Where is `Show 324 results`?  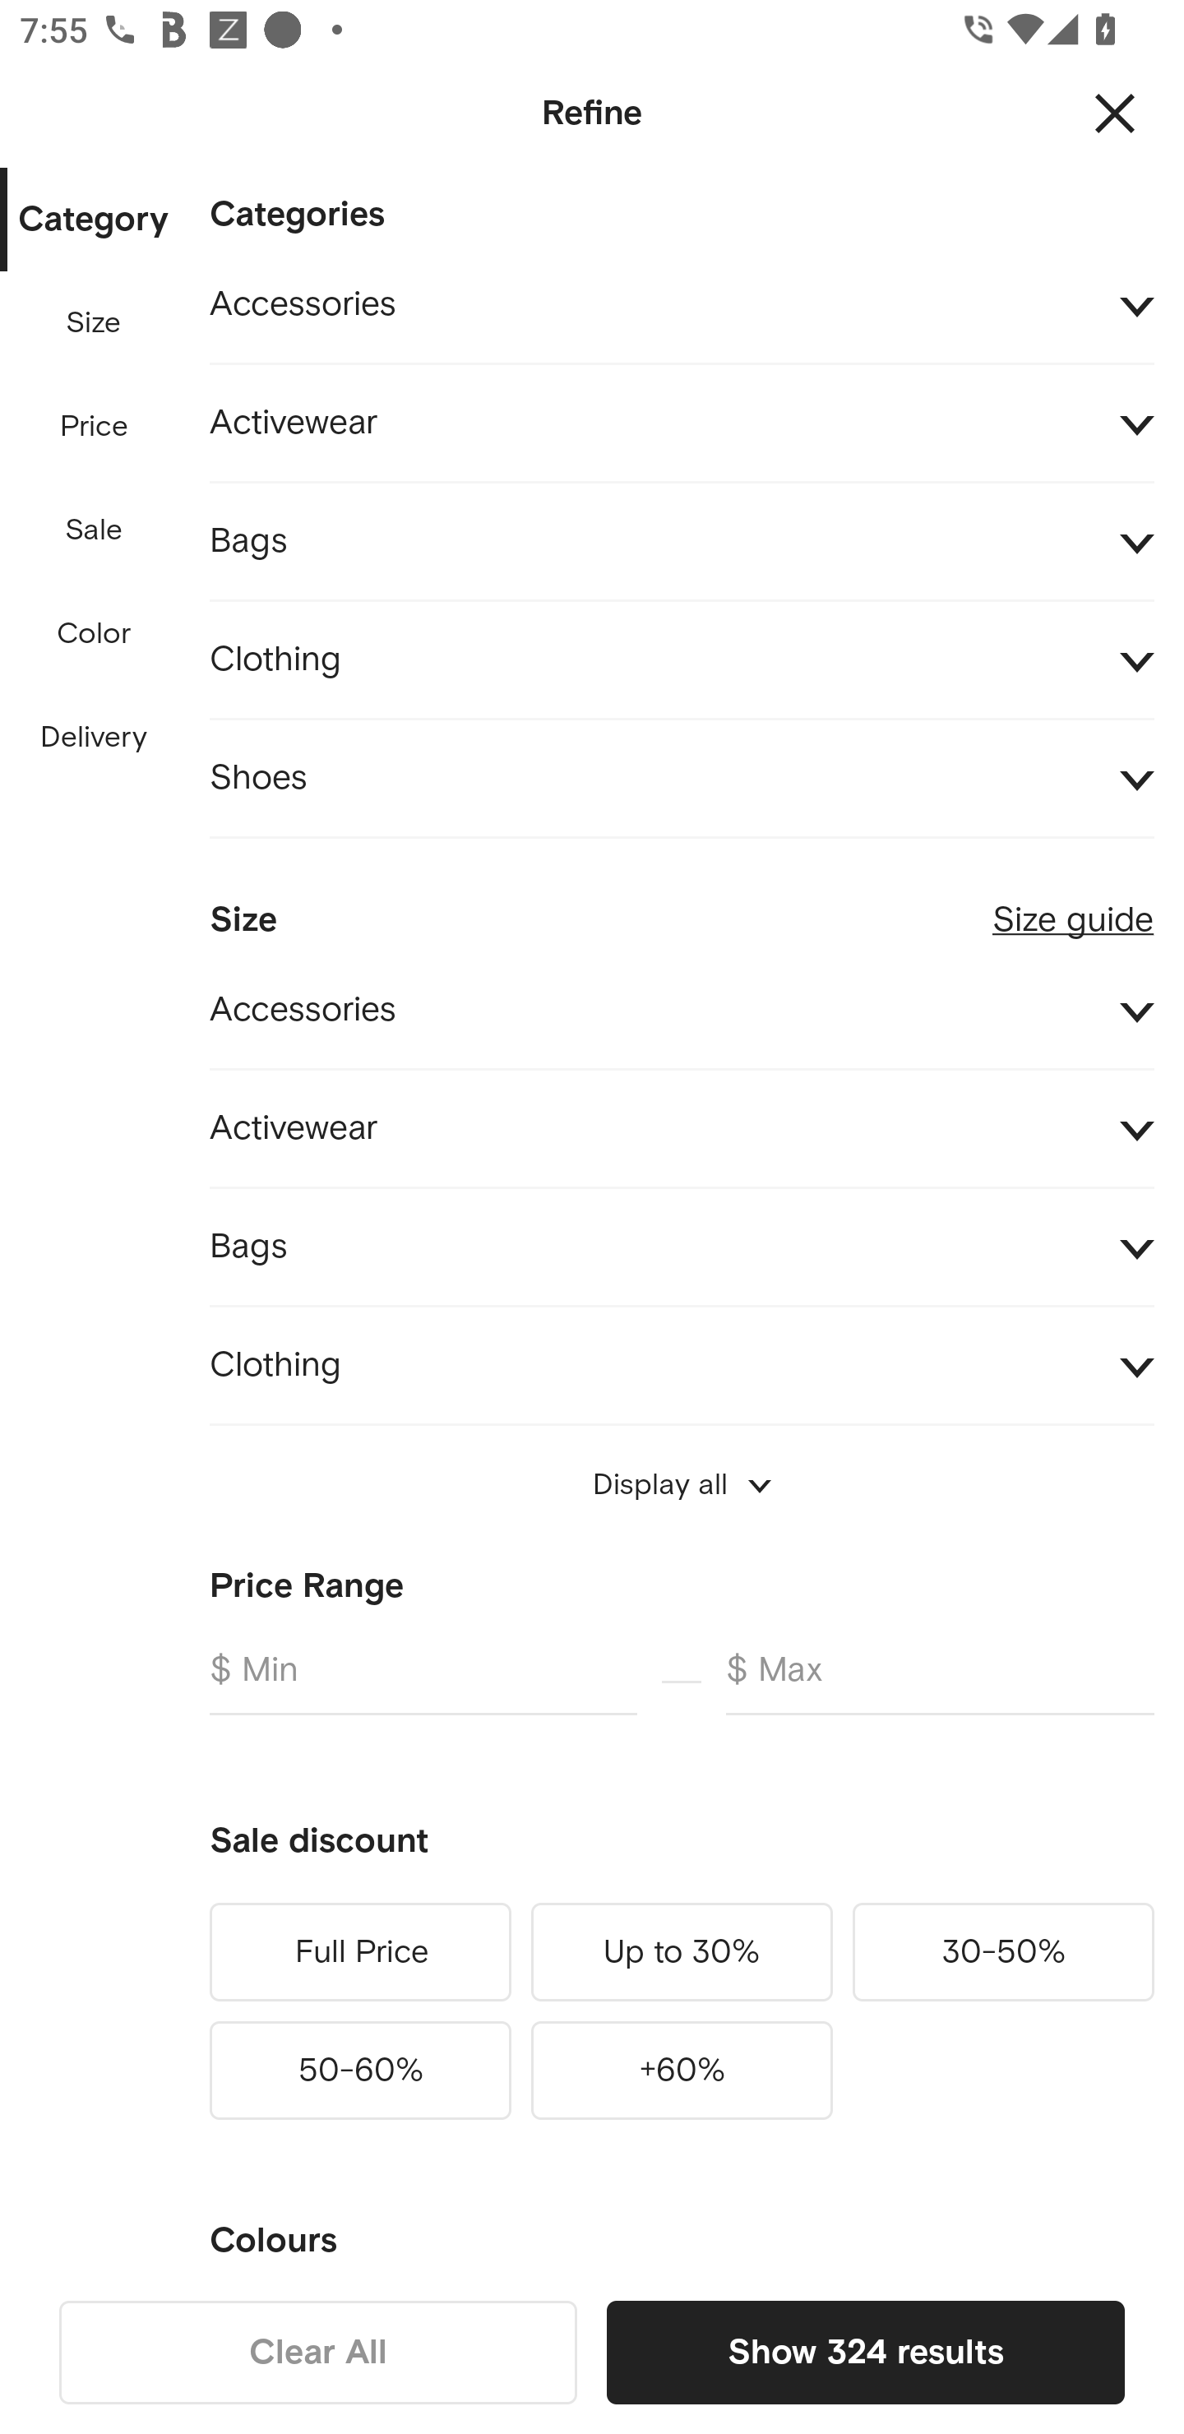 Show 324 results is located at coordinates (865, 2352).